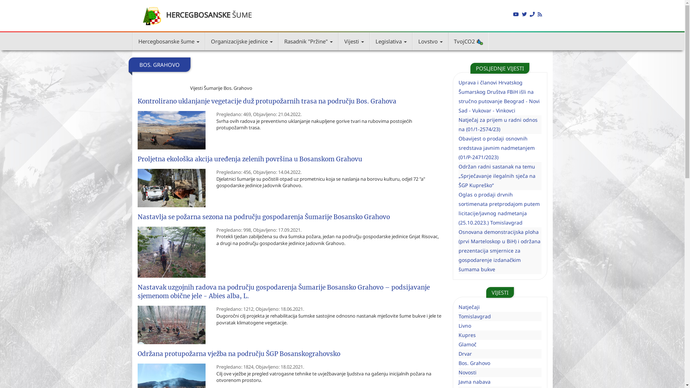  Describe the element at coordinates (475, 316) in the screenshot. I see `Tomislavgrad` at that location.